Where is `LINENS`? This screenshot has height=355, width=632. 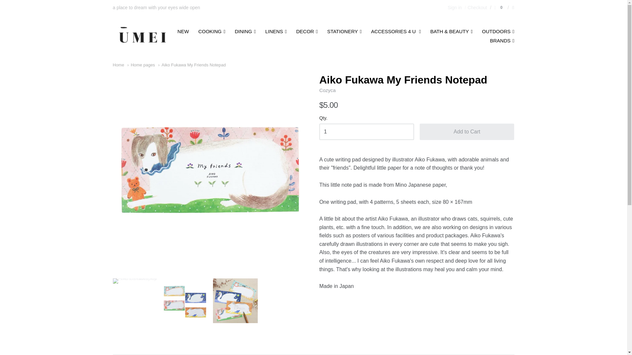
LINENS is located at coordinates (276, 32).